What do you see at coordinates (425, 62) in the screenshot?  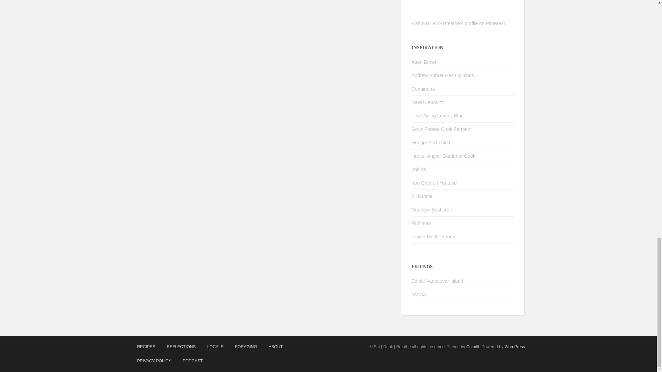 I see `What? You dont know who Alton Brown is?` at bounding box center [425, 62].